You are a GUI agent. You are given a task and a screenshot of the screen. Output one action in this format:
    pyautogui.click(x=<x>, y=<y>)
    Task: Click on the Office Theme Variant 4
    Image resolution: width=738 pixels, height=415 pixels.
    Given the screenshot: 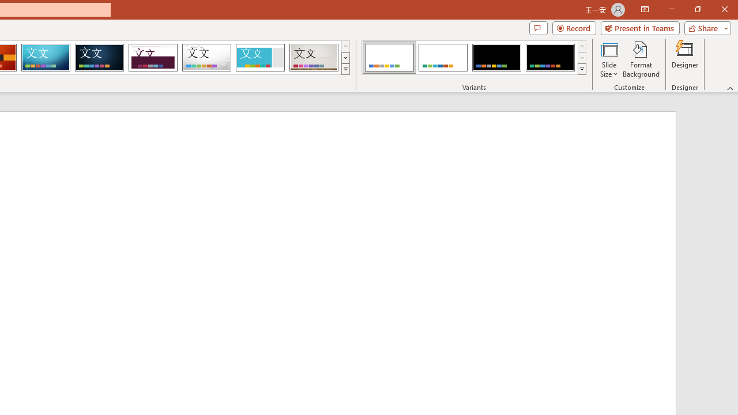 What is the action you would take?
    pyautogui.click(x=550, y=58)
    